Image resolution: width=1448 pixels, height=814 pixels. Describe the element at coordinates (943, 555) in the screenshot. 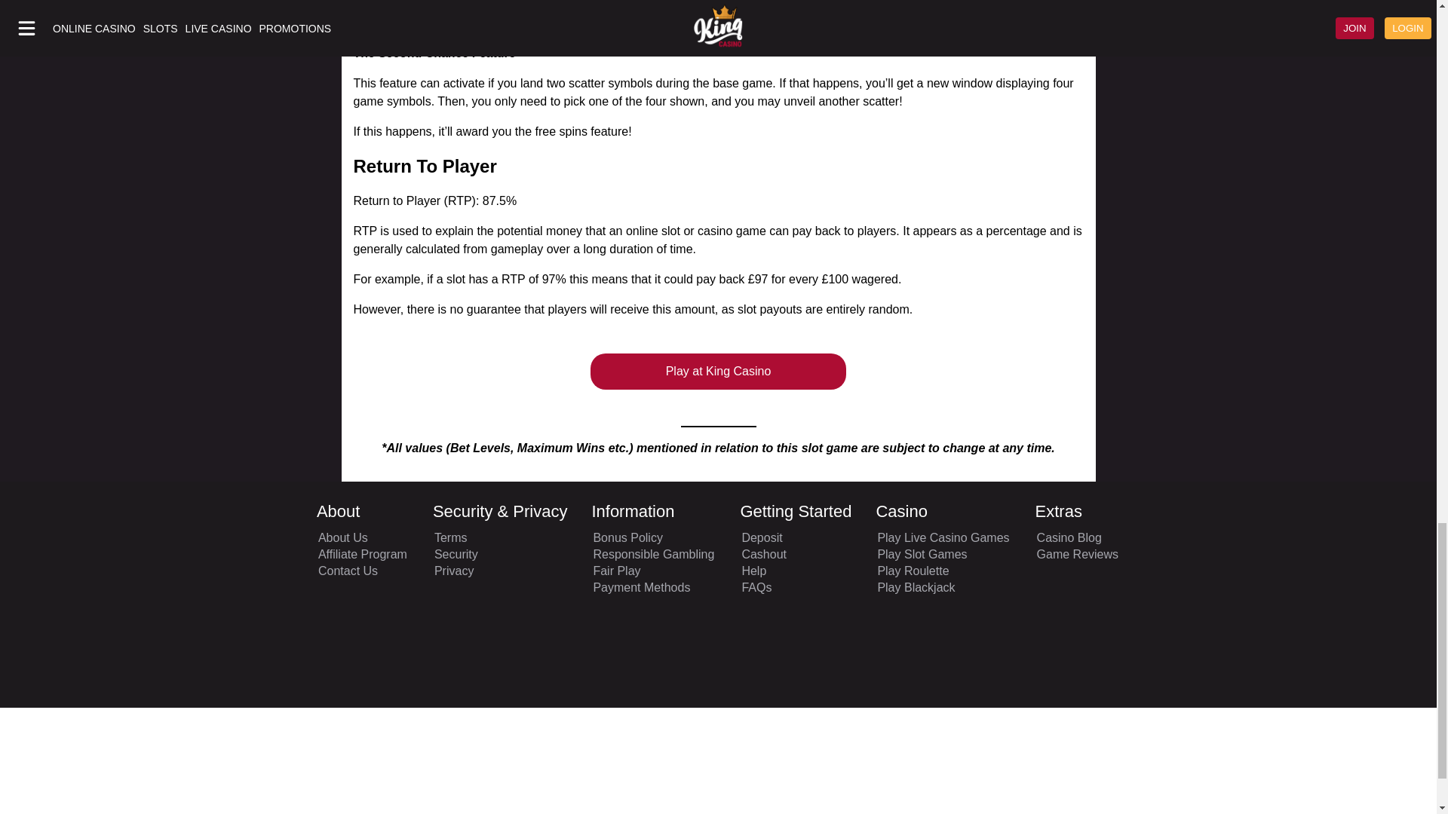

I see `Play Slot Games` at that location.